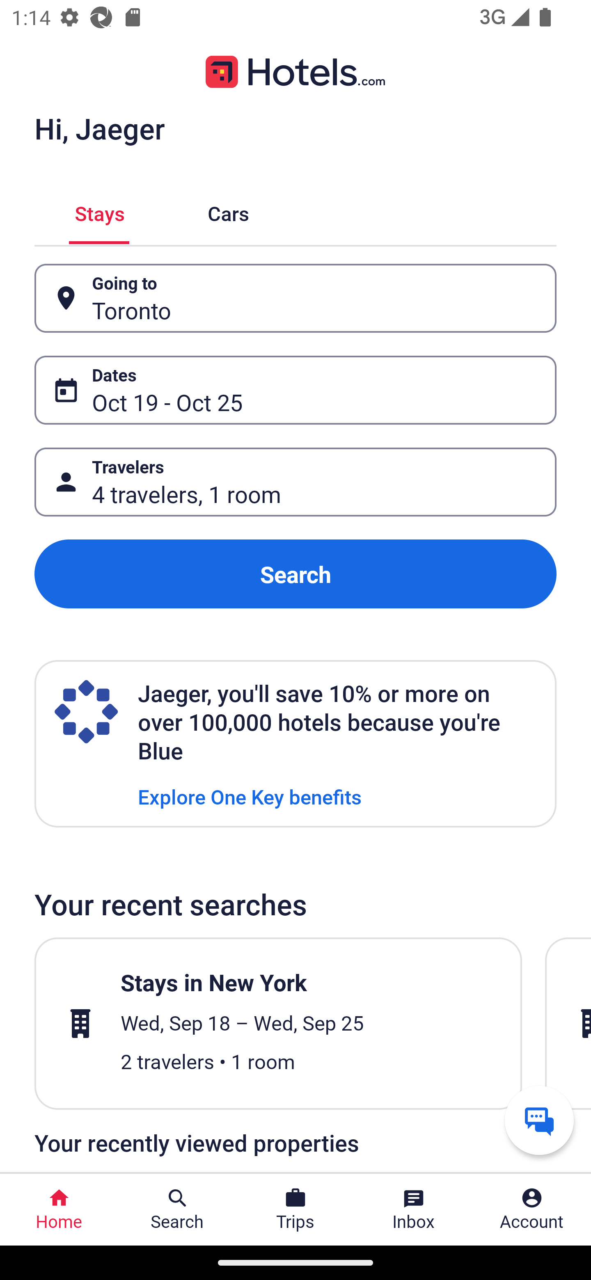 The image size is (591, 1280). What do you see at coordinates (295, 298) in the screenshot?
I see `Going to Button Toronto` at bounding box center [295, 298].